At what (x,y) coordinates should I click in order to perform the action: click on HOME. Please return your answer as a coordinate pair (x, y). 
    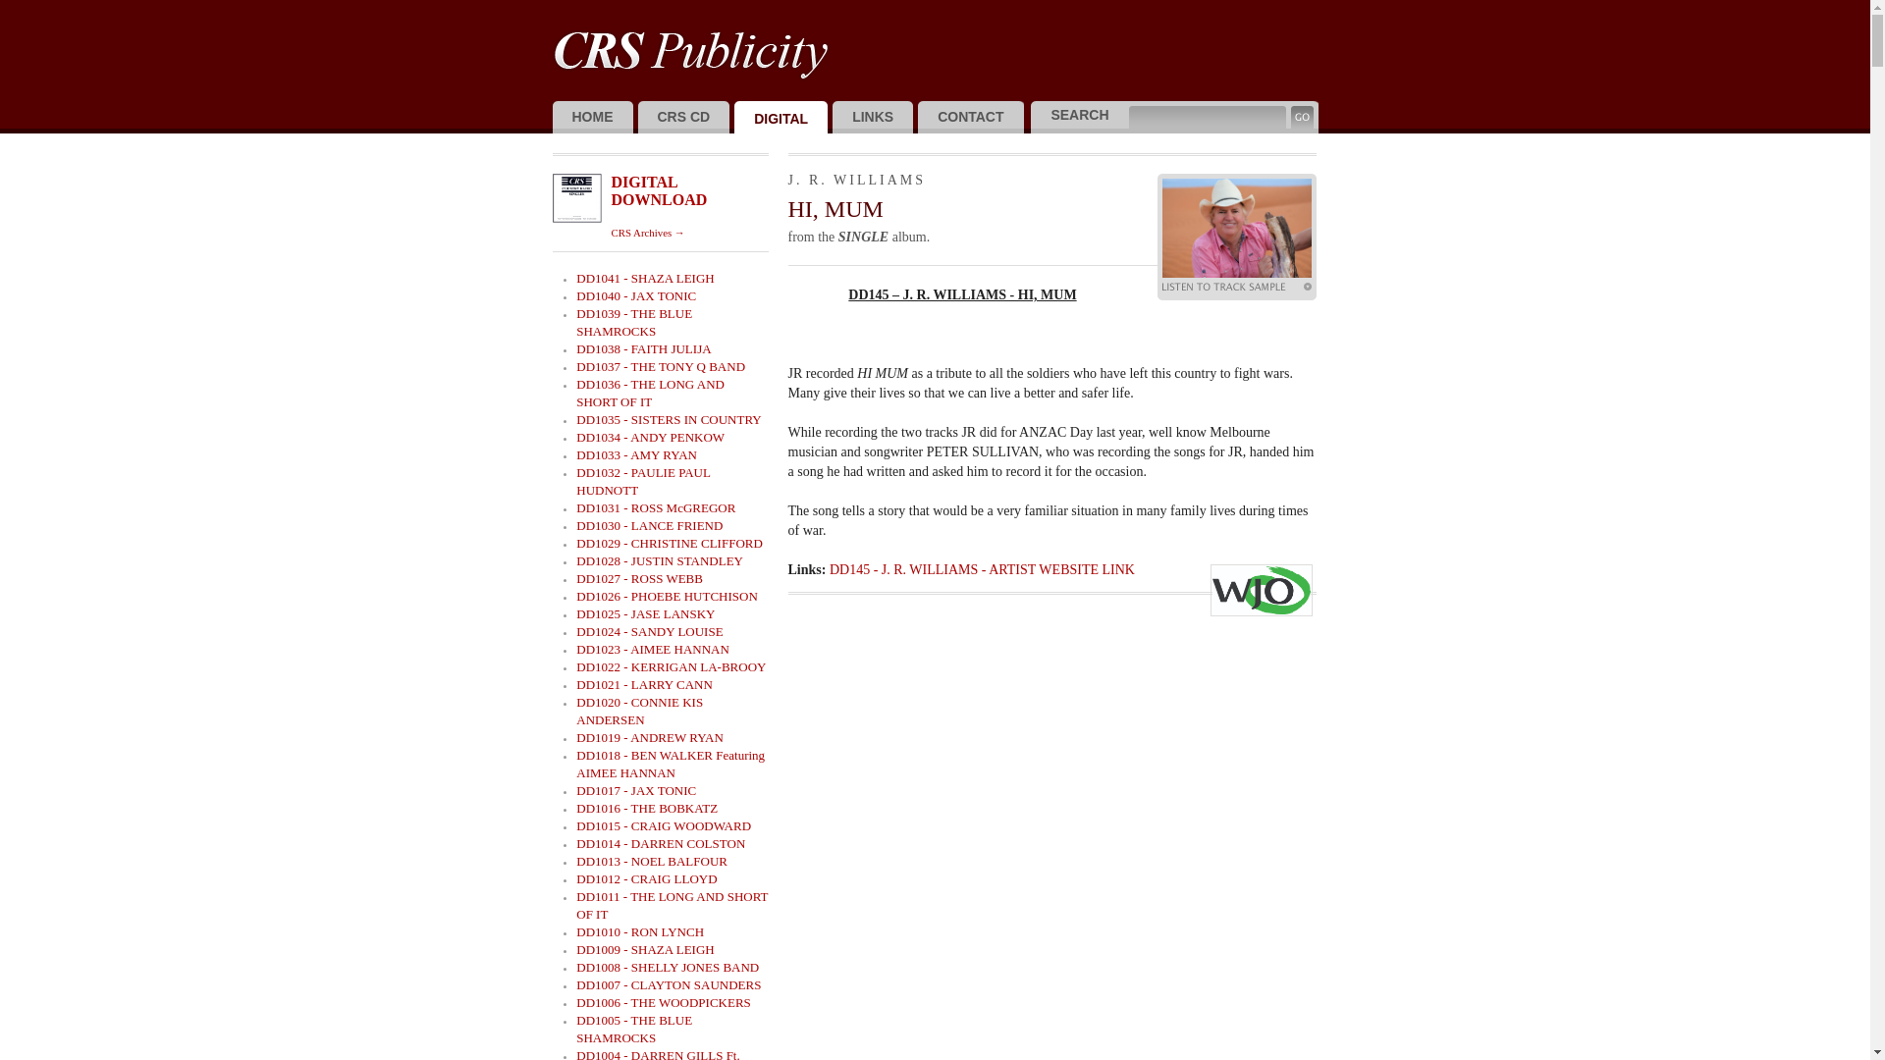
    Looking at the image, I should click on (592, 118).